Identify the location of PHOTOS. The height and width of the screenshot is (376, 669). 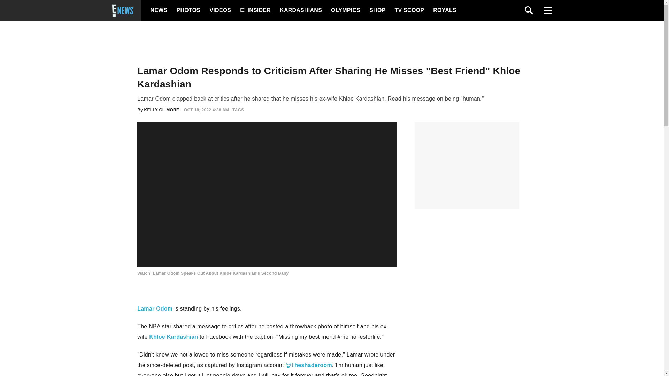
(187, 10).